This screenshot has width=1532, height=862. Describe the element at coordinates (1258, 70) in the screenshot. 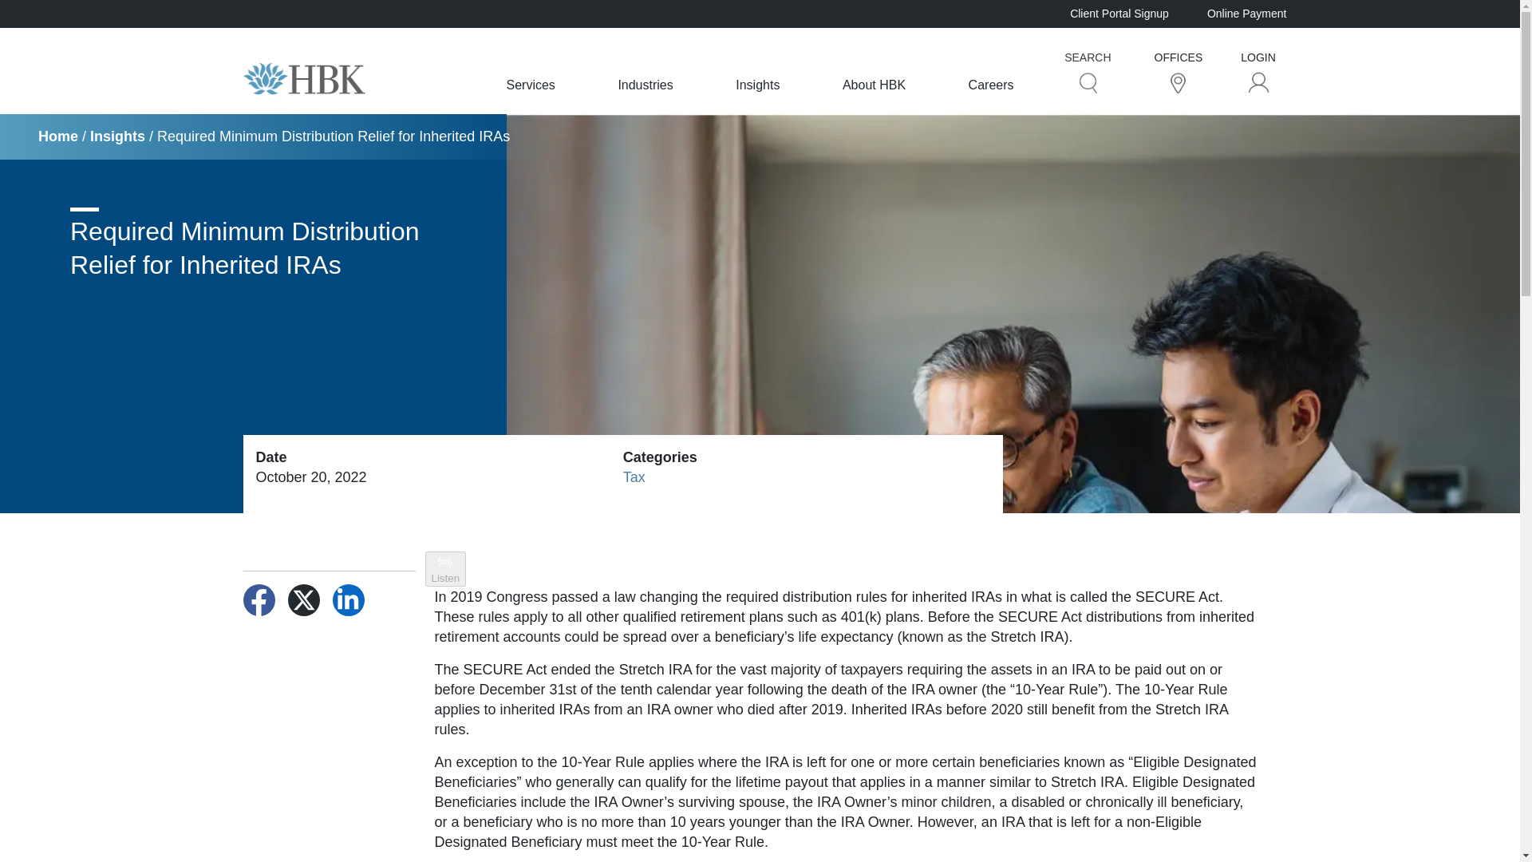

I see `LOGIN` at that location.